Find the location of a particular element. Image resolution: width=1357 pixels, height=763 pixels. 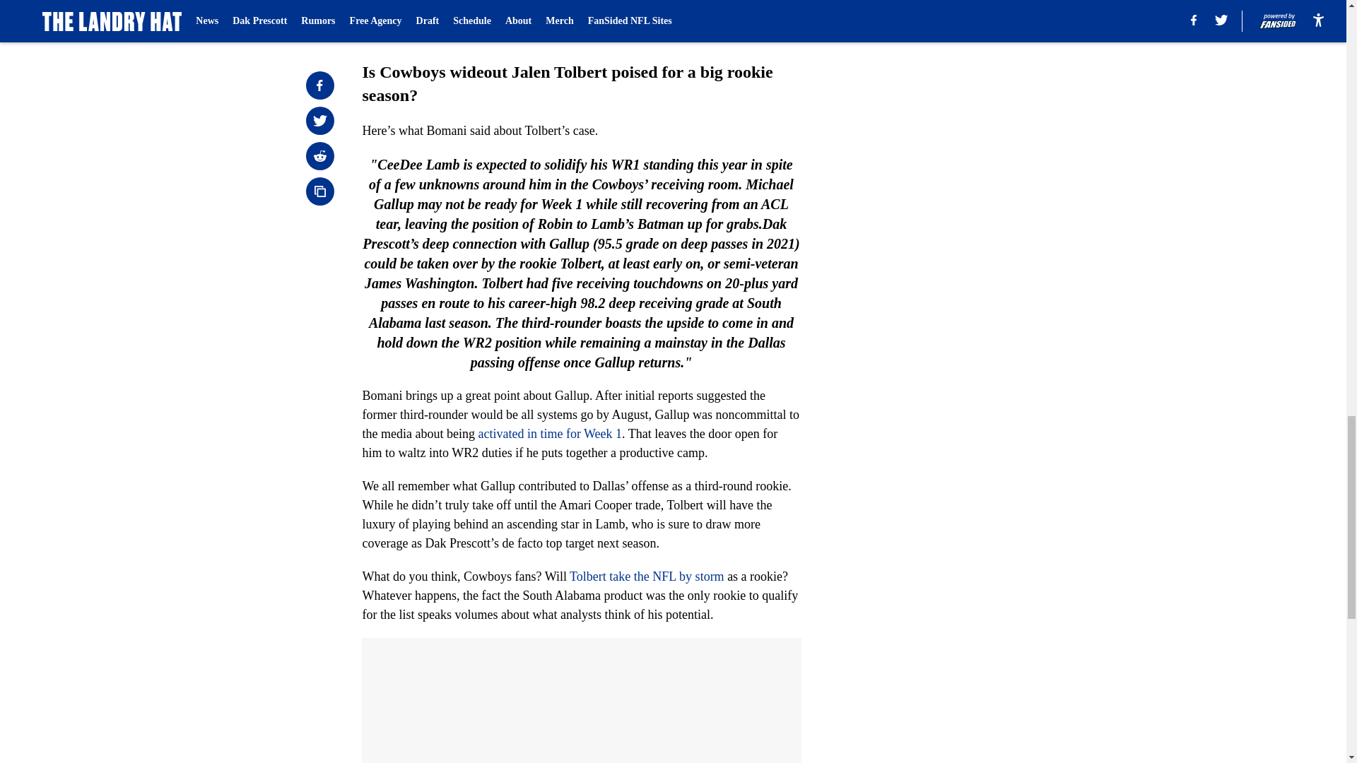

Tolbert take the NFL by storm is located at coordinates (647, 576).